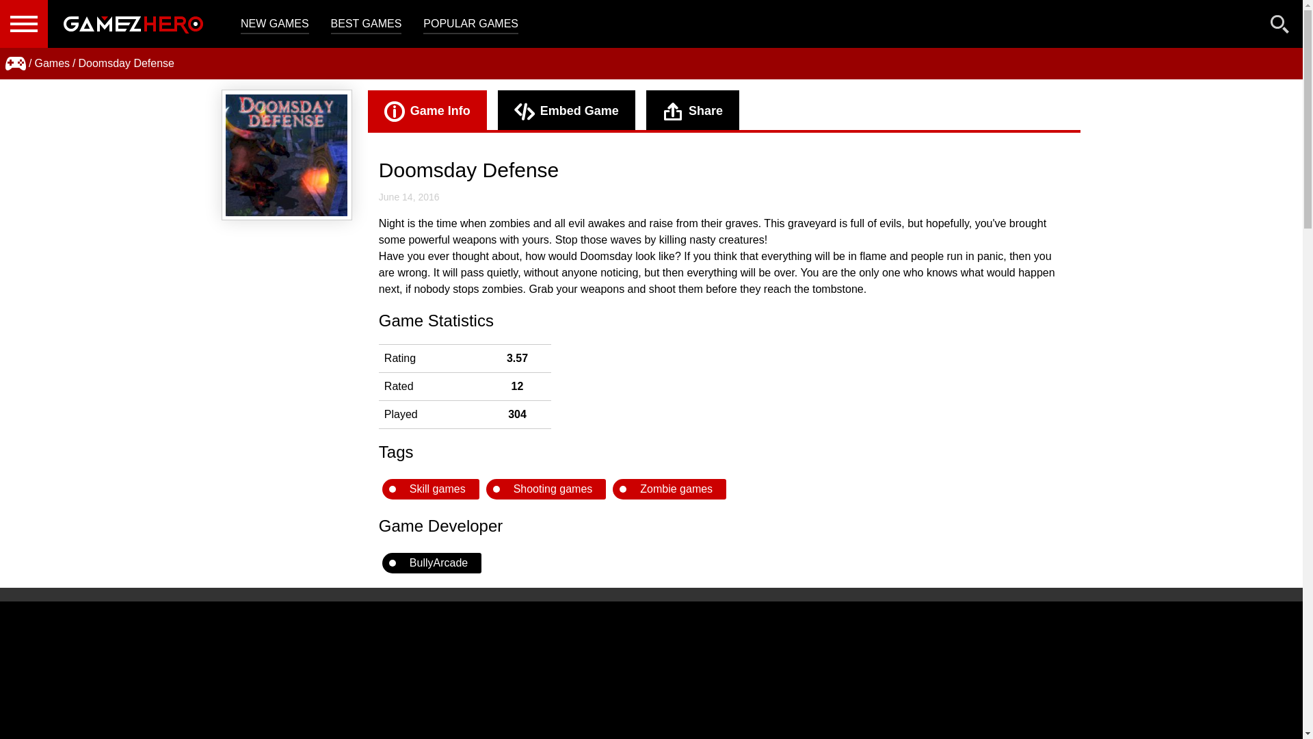 The height and width of the screenshot is (739, 1313). Describe the element at coordinates (470, 25) in the screenshot. I see `Popular Games` at that location.